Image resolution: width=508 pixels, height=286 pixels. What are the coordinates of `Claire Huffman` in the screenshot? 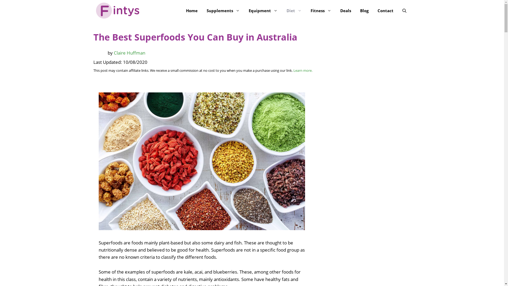 It's located at (130, 52).